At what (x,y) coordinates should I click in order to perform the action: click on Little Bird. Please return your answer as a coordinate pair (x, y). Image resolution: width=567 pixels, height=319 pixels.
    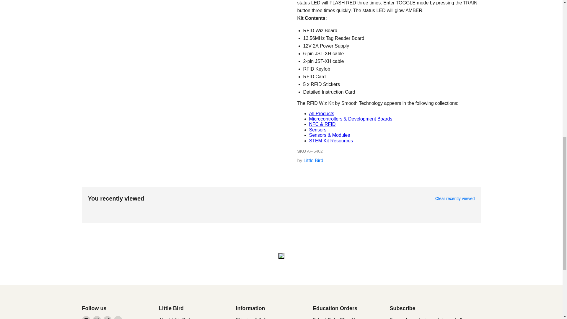
    Looking at the image, I should click on (313, 160).